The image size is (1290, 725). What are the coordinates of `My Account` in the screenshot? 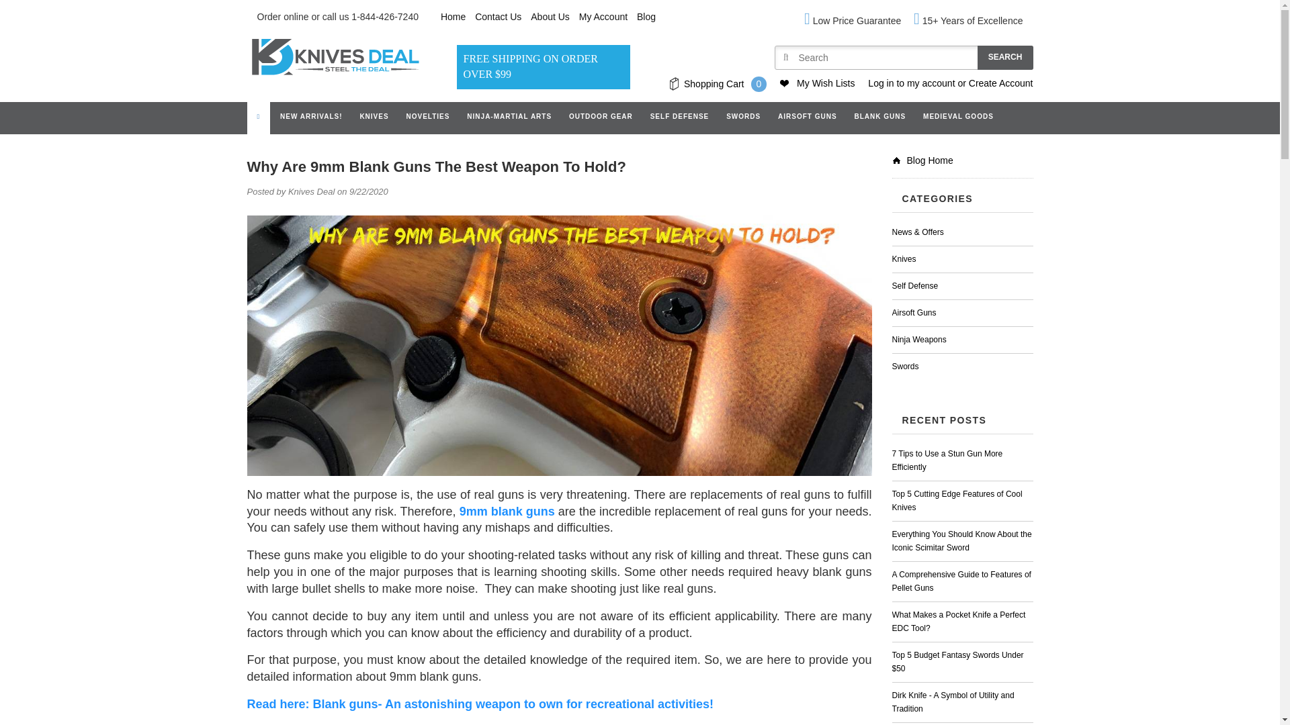 It's located at (603, 17).